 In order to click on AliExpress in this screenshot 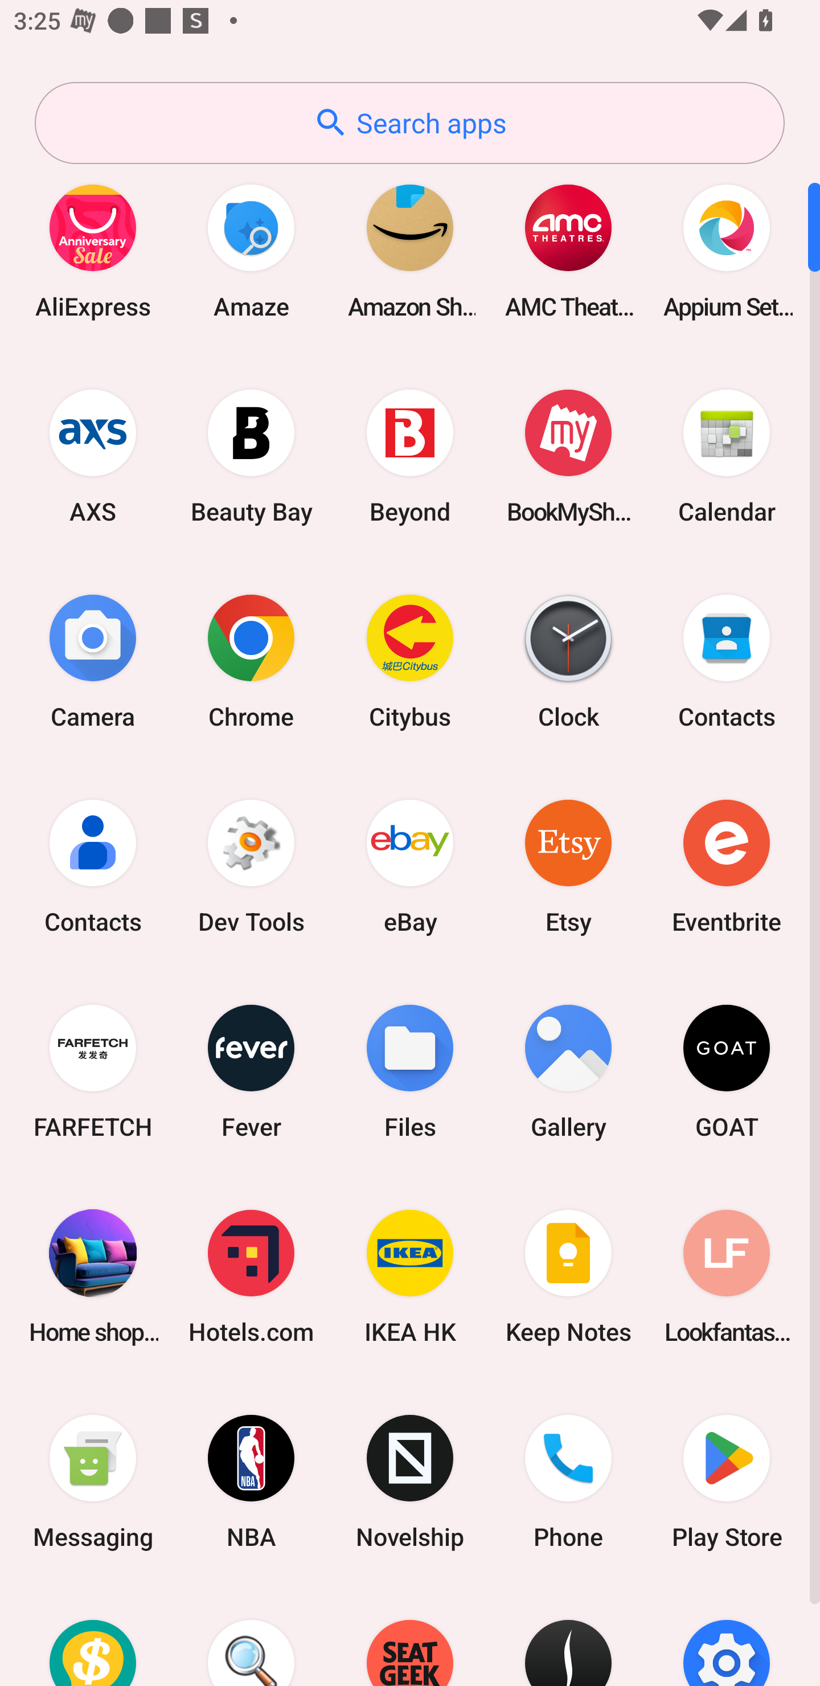, I will do `click(93, 251)`.